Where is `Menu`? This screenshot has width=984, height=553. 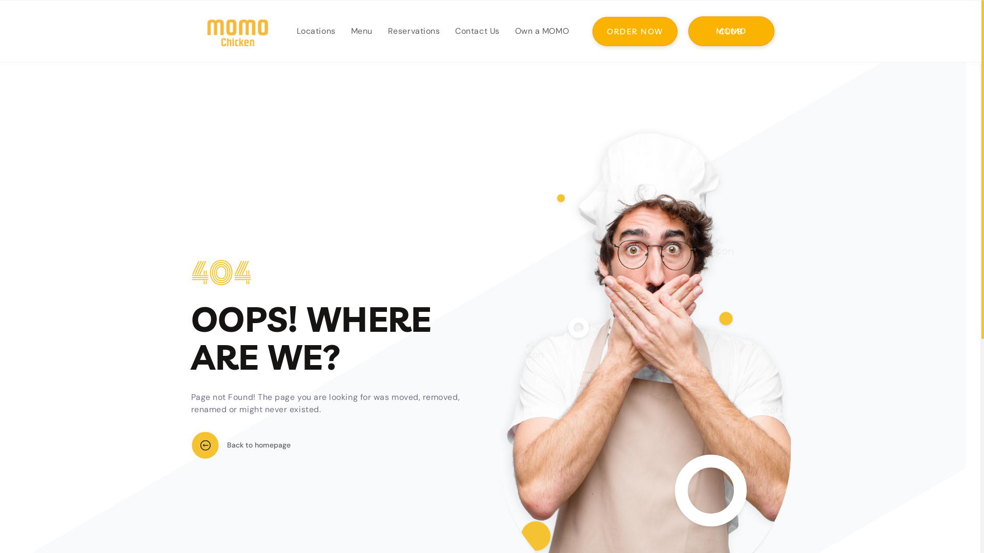
Menu is located at coordinates (362, 31).